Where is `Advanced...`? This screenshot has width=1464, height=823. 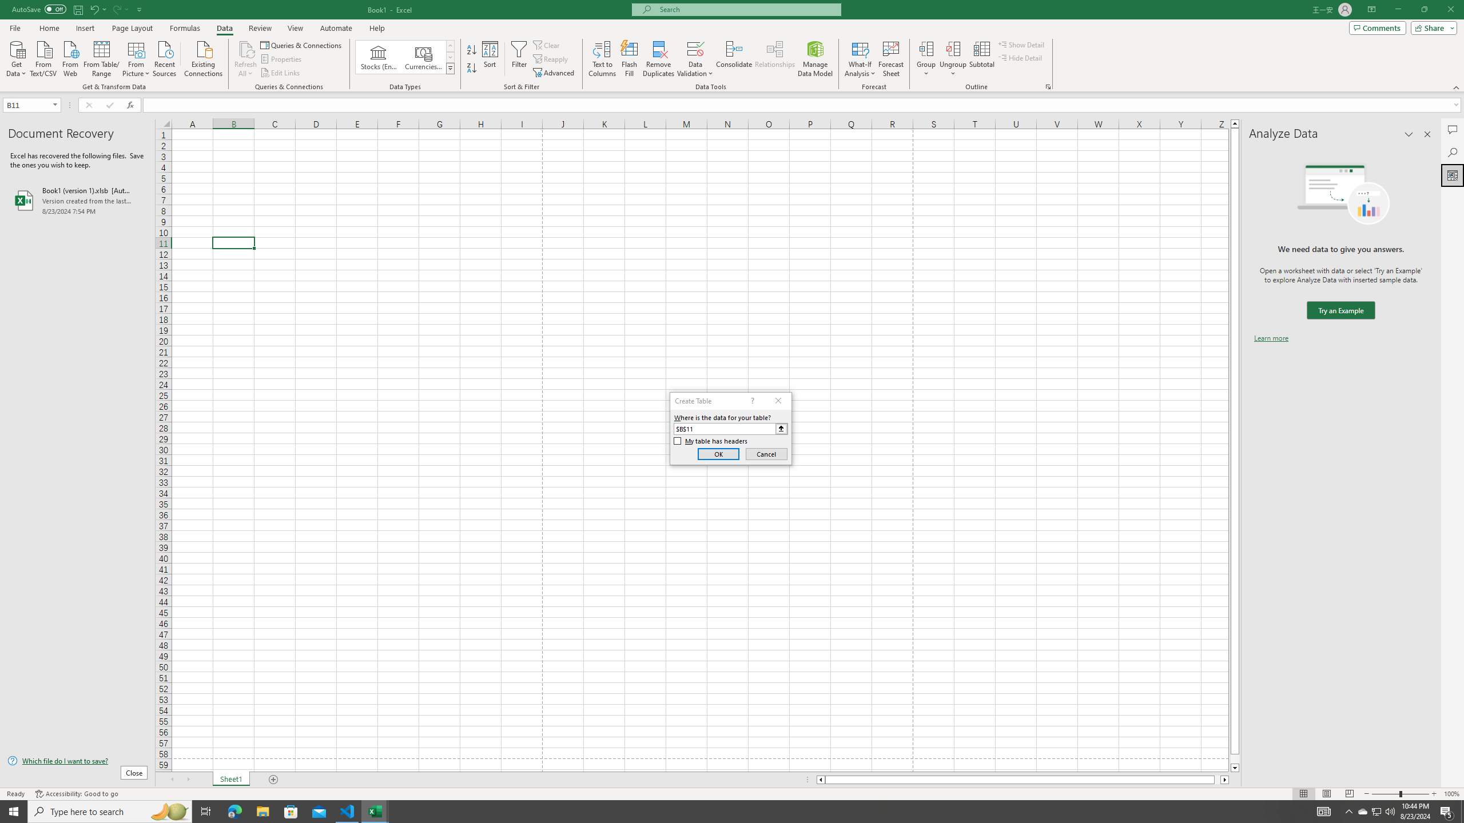
Advanced... is located at coordinates (555, 73).